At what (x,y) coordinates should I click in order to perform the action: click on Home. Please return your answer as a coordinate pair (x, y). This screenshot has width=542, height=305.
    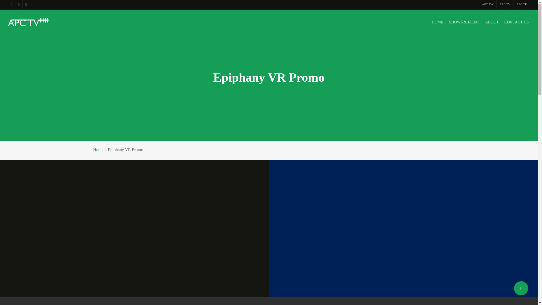
    Looking at the image, I should click on (98, 149).